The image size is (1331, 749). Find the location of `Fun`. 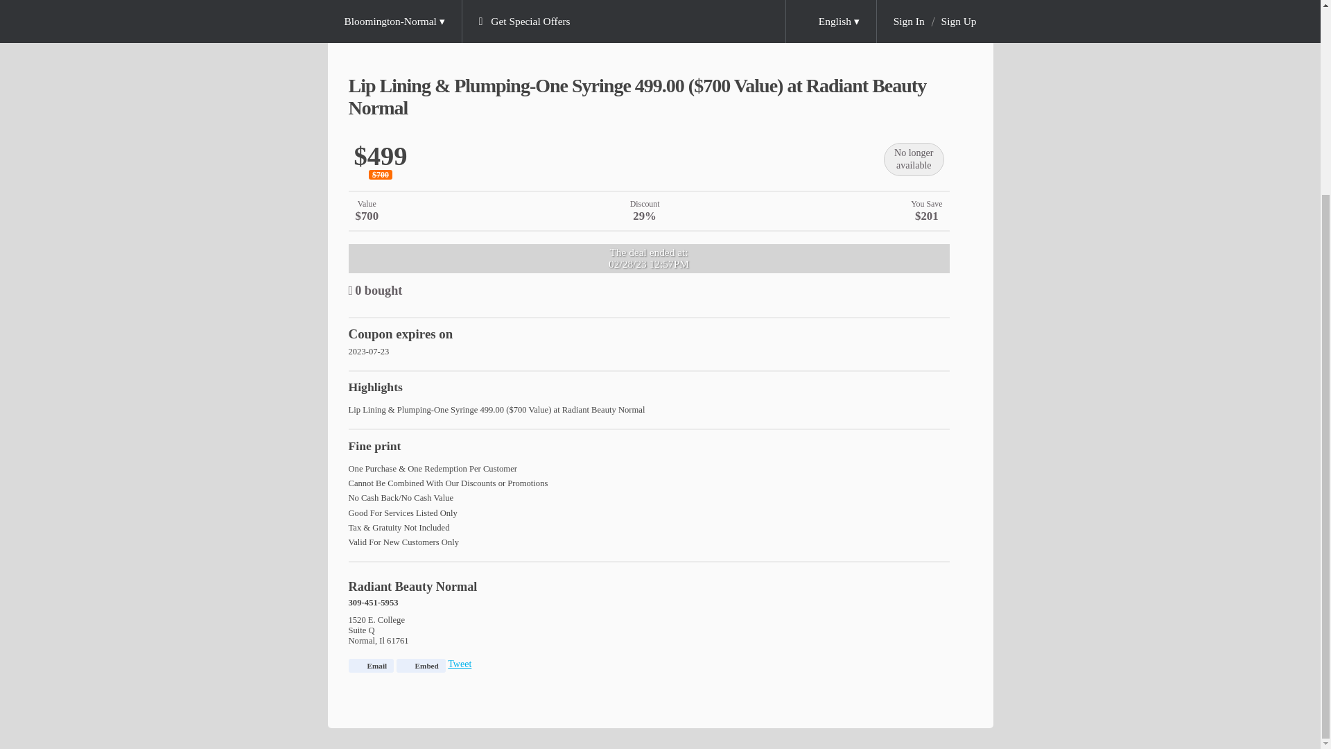

Fun is located at coordinates (545, 1).